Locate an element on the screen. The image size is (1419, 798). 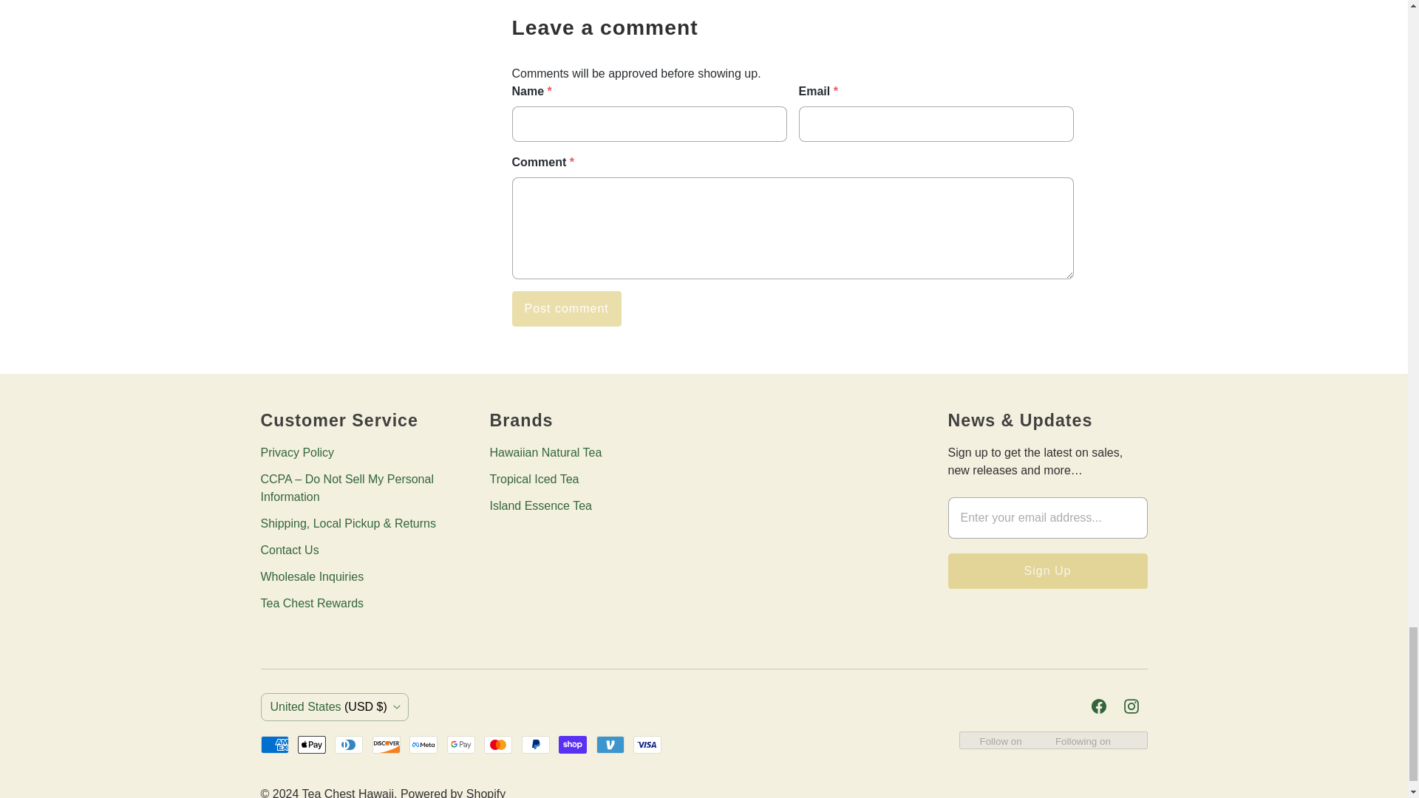
Sign Up is located at coordinates (1047, 571).